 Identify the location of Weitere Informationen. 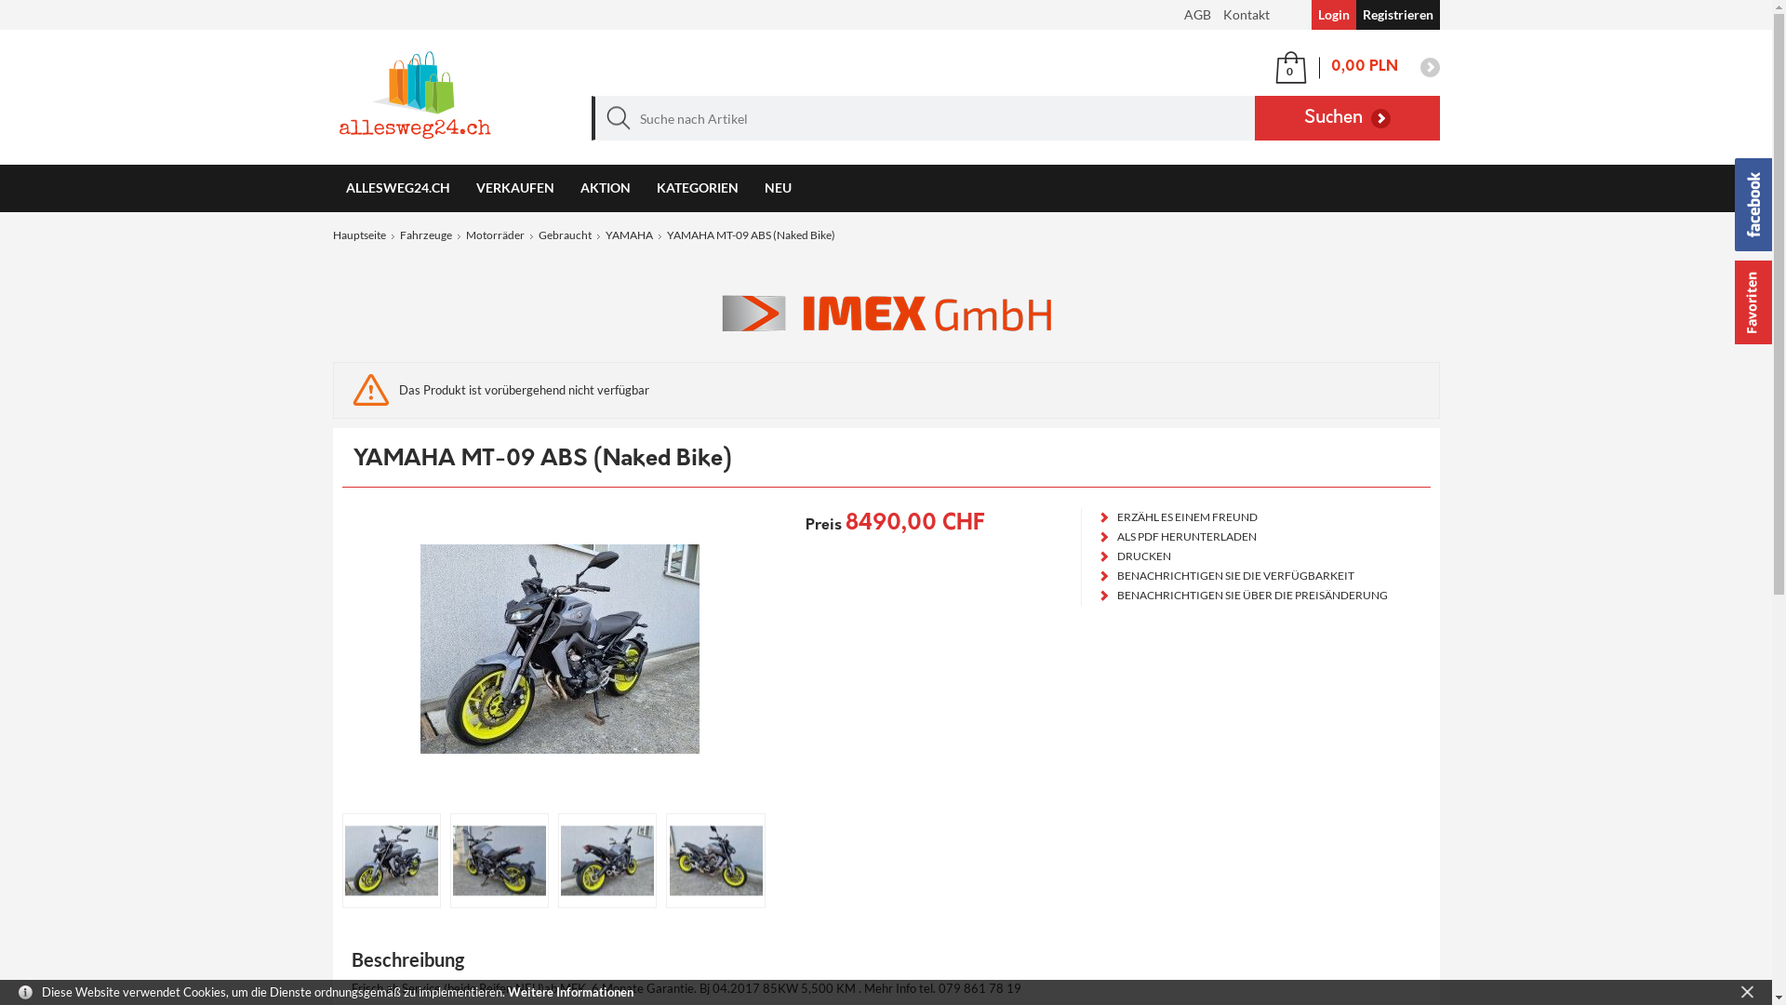
(571, 992).